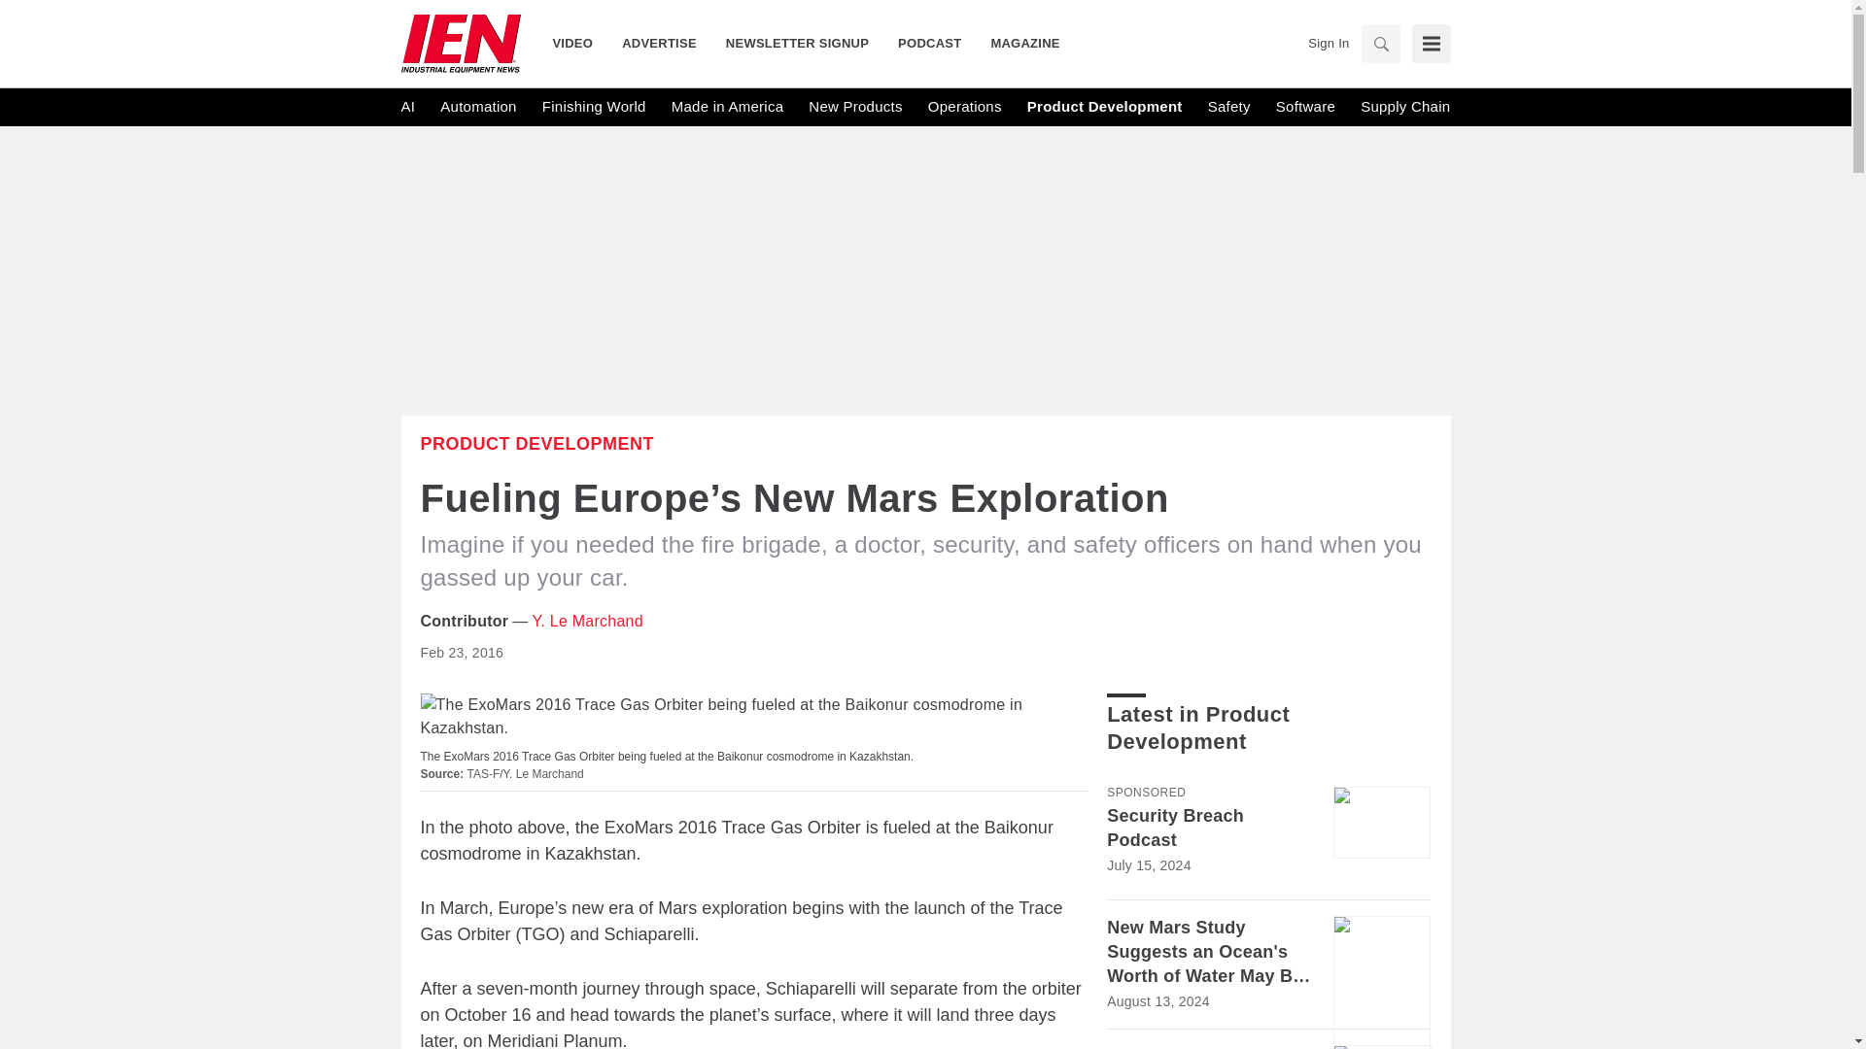 The image size is (1866, 1049). What do you see at coordinates (478, 107) in the screenshot?
I see `Automation` at bounding box center [478, 107].